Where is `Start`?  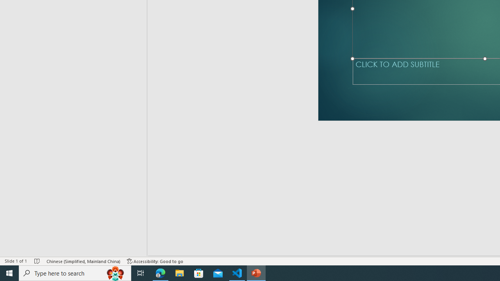 Start is located at coordinates (9, 273).